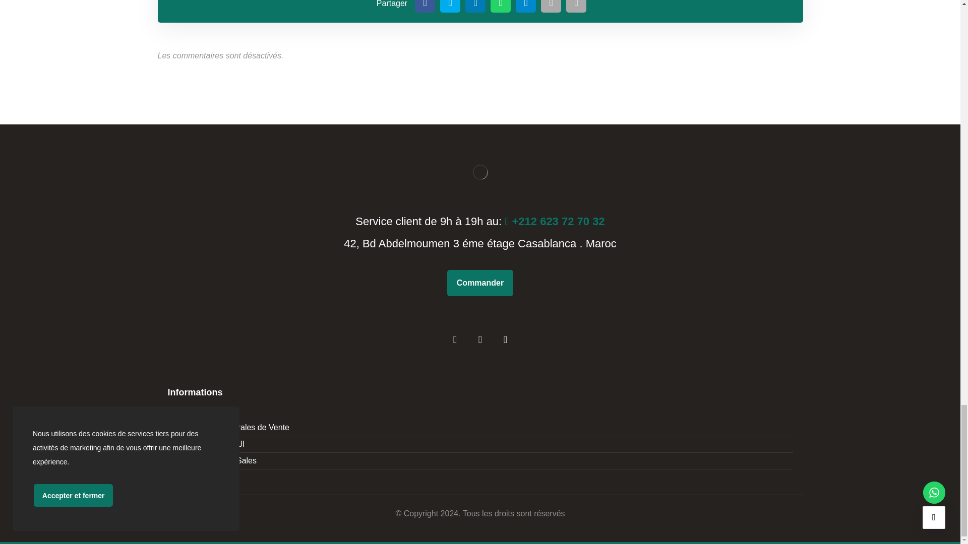  Describe the element at coordinates (551, 6) in the screenshot. I see `Share by Email` at that location.